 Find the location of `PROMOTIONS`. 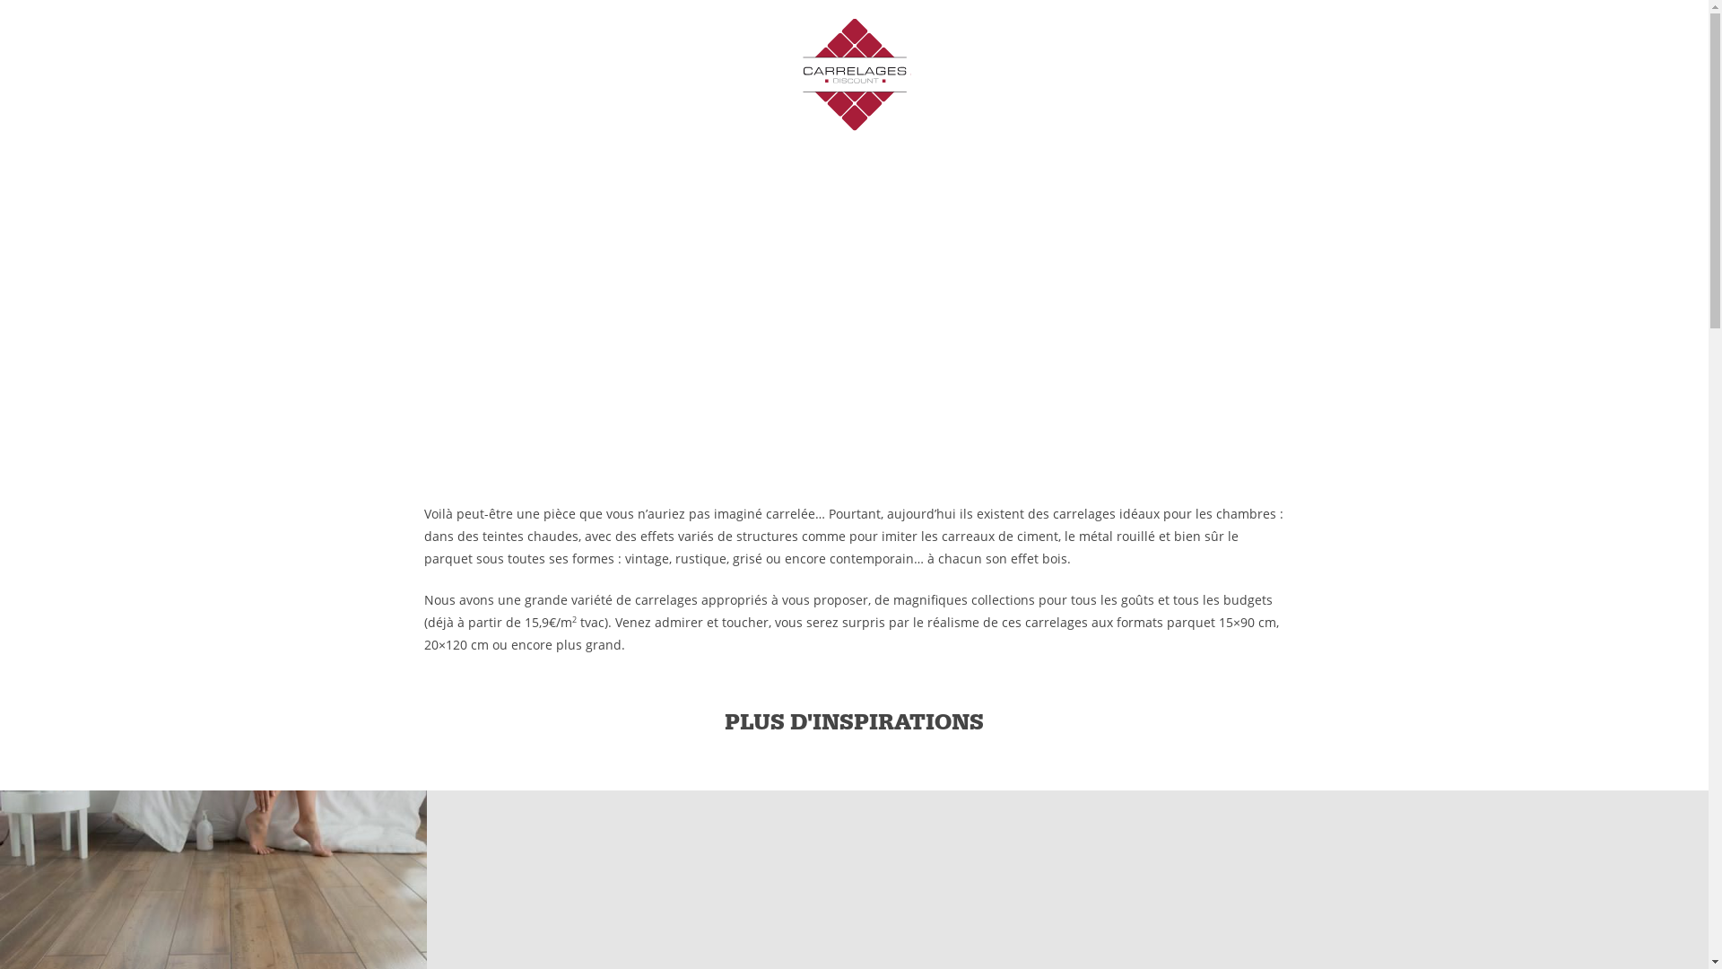

PROMOTIONS is located at coordinates (1074, 61).